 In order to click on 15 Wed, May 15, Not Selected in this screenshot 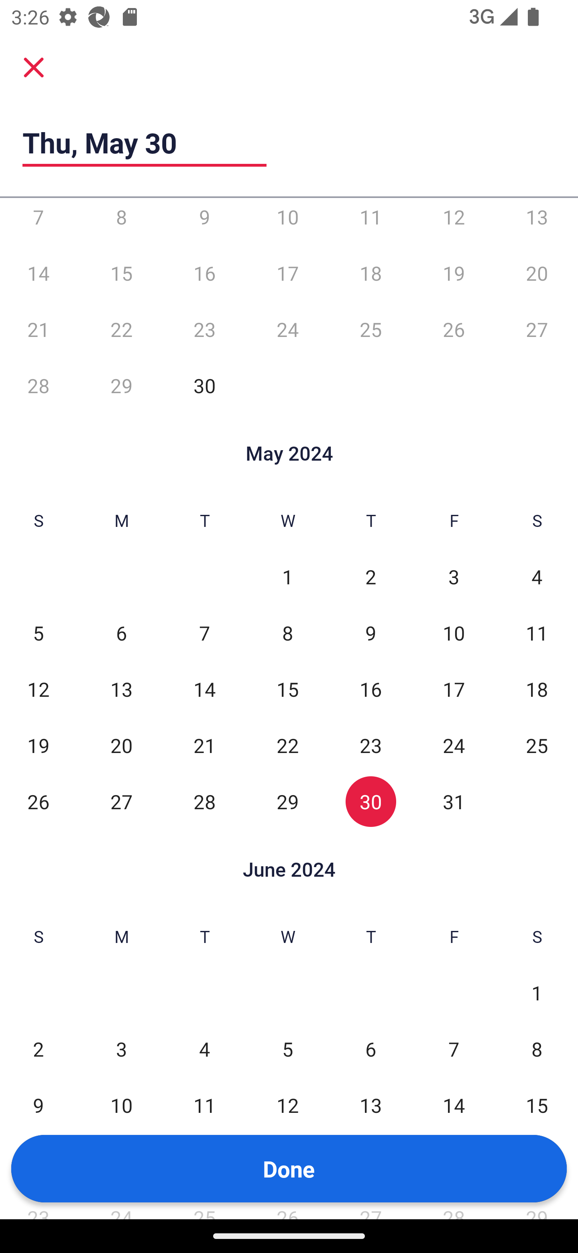, I will do `click(287, 689)`.